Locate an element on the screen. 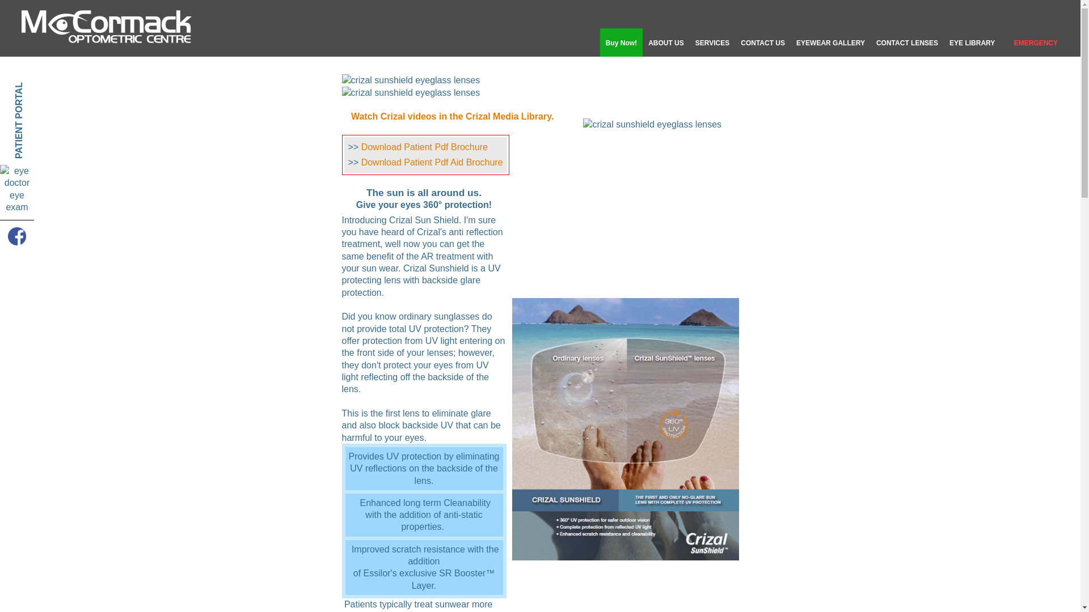 This screenshot has width=1089, height=612. SERVICES is located at coordinates (712, 42).